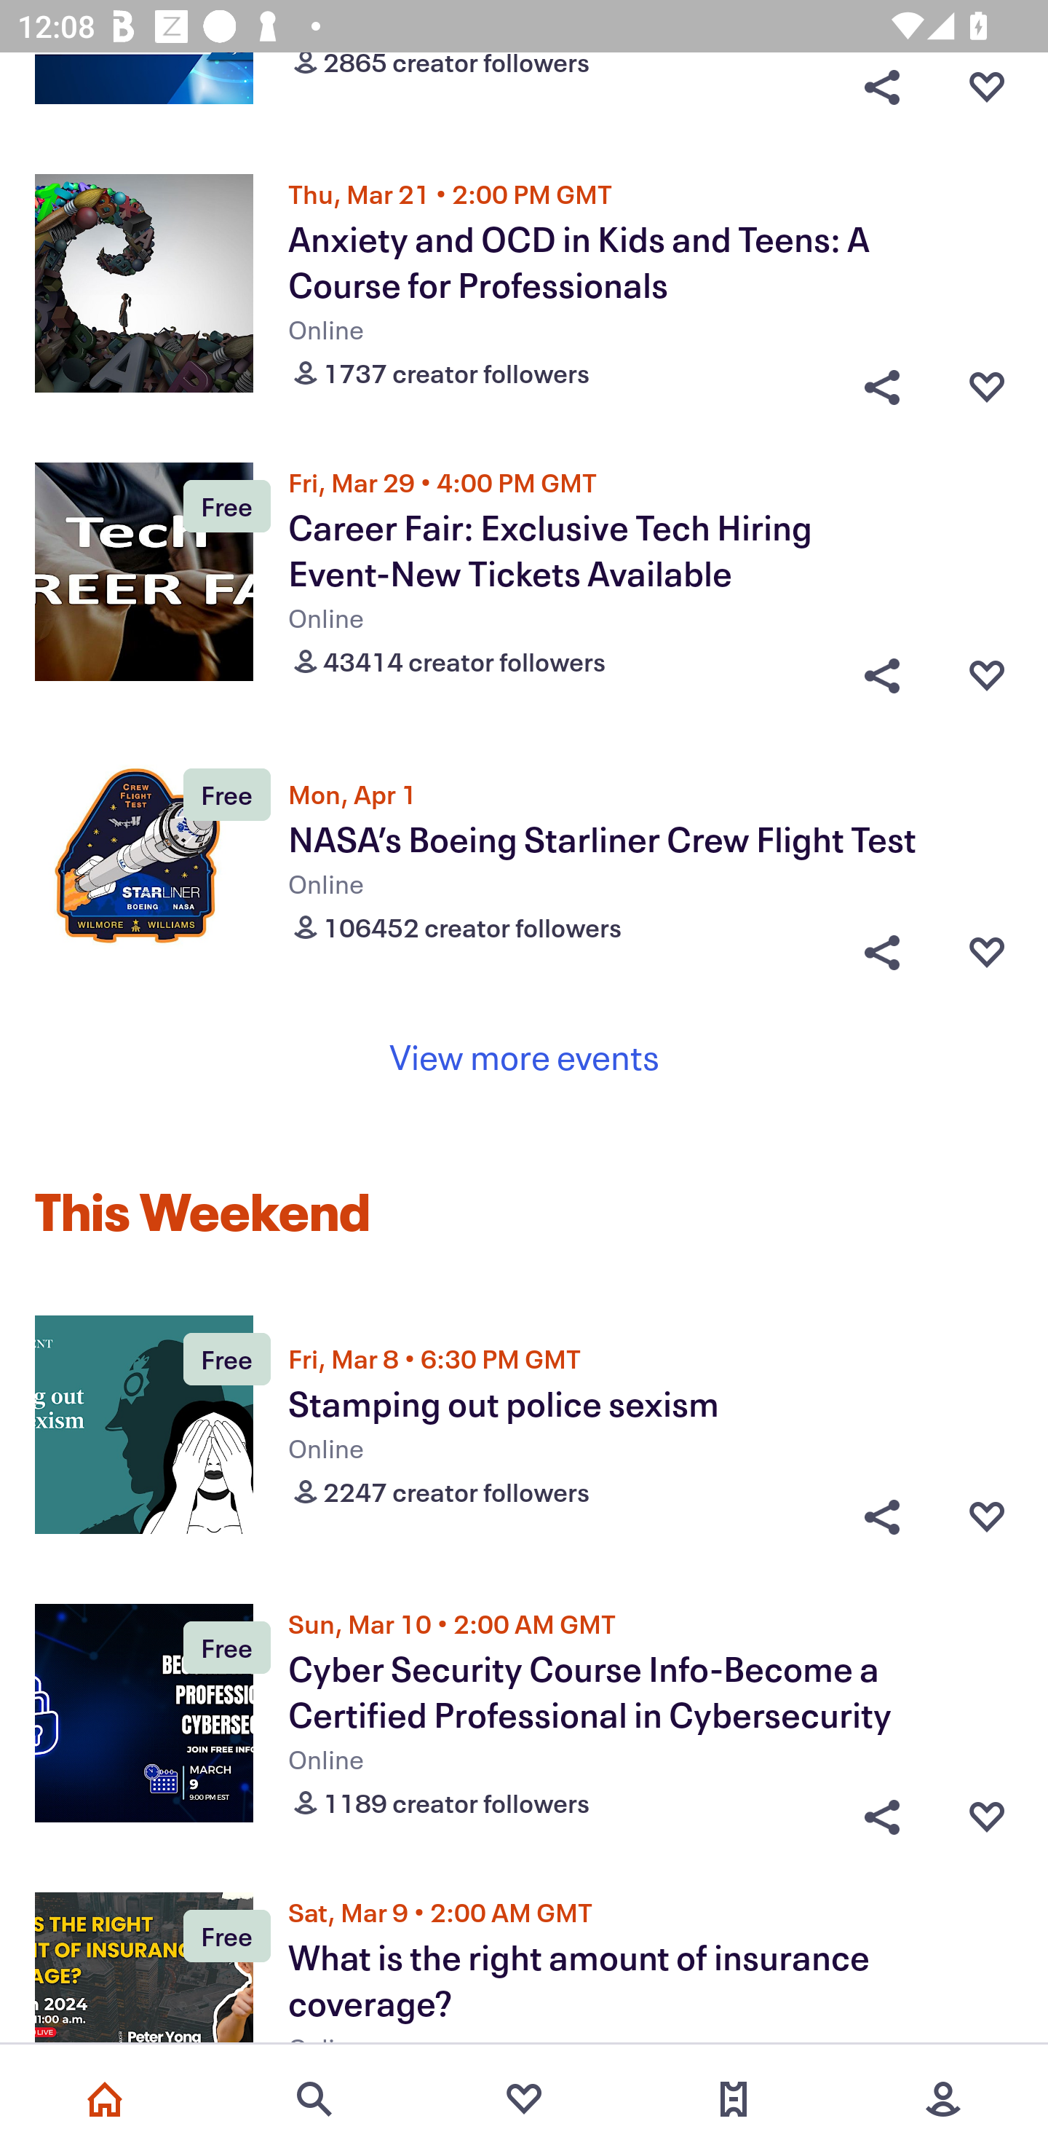 This screenshot has width=1048, height=2156. I want to click on Favorite button, so click(987, 96).